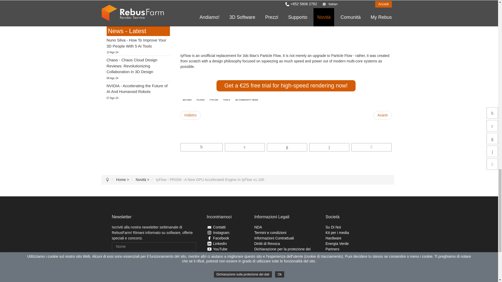 The height and width of the screenshot is (282, 502). What do you see at coordinates (370, 30) in the screenshot?
I see `tyFlow v1.100 - PRISM ` at bounding box center [370, 30].